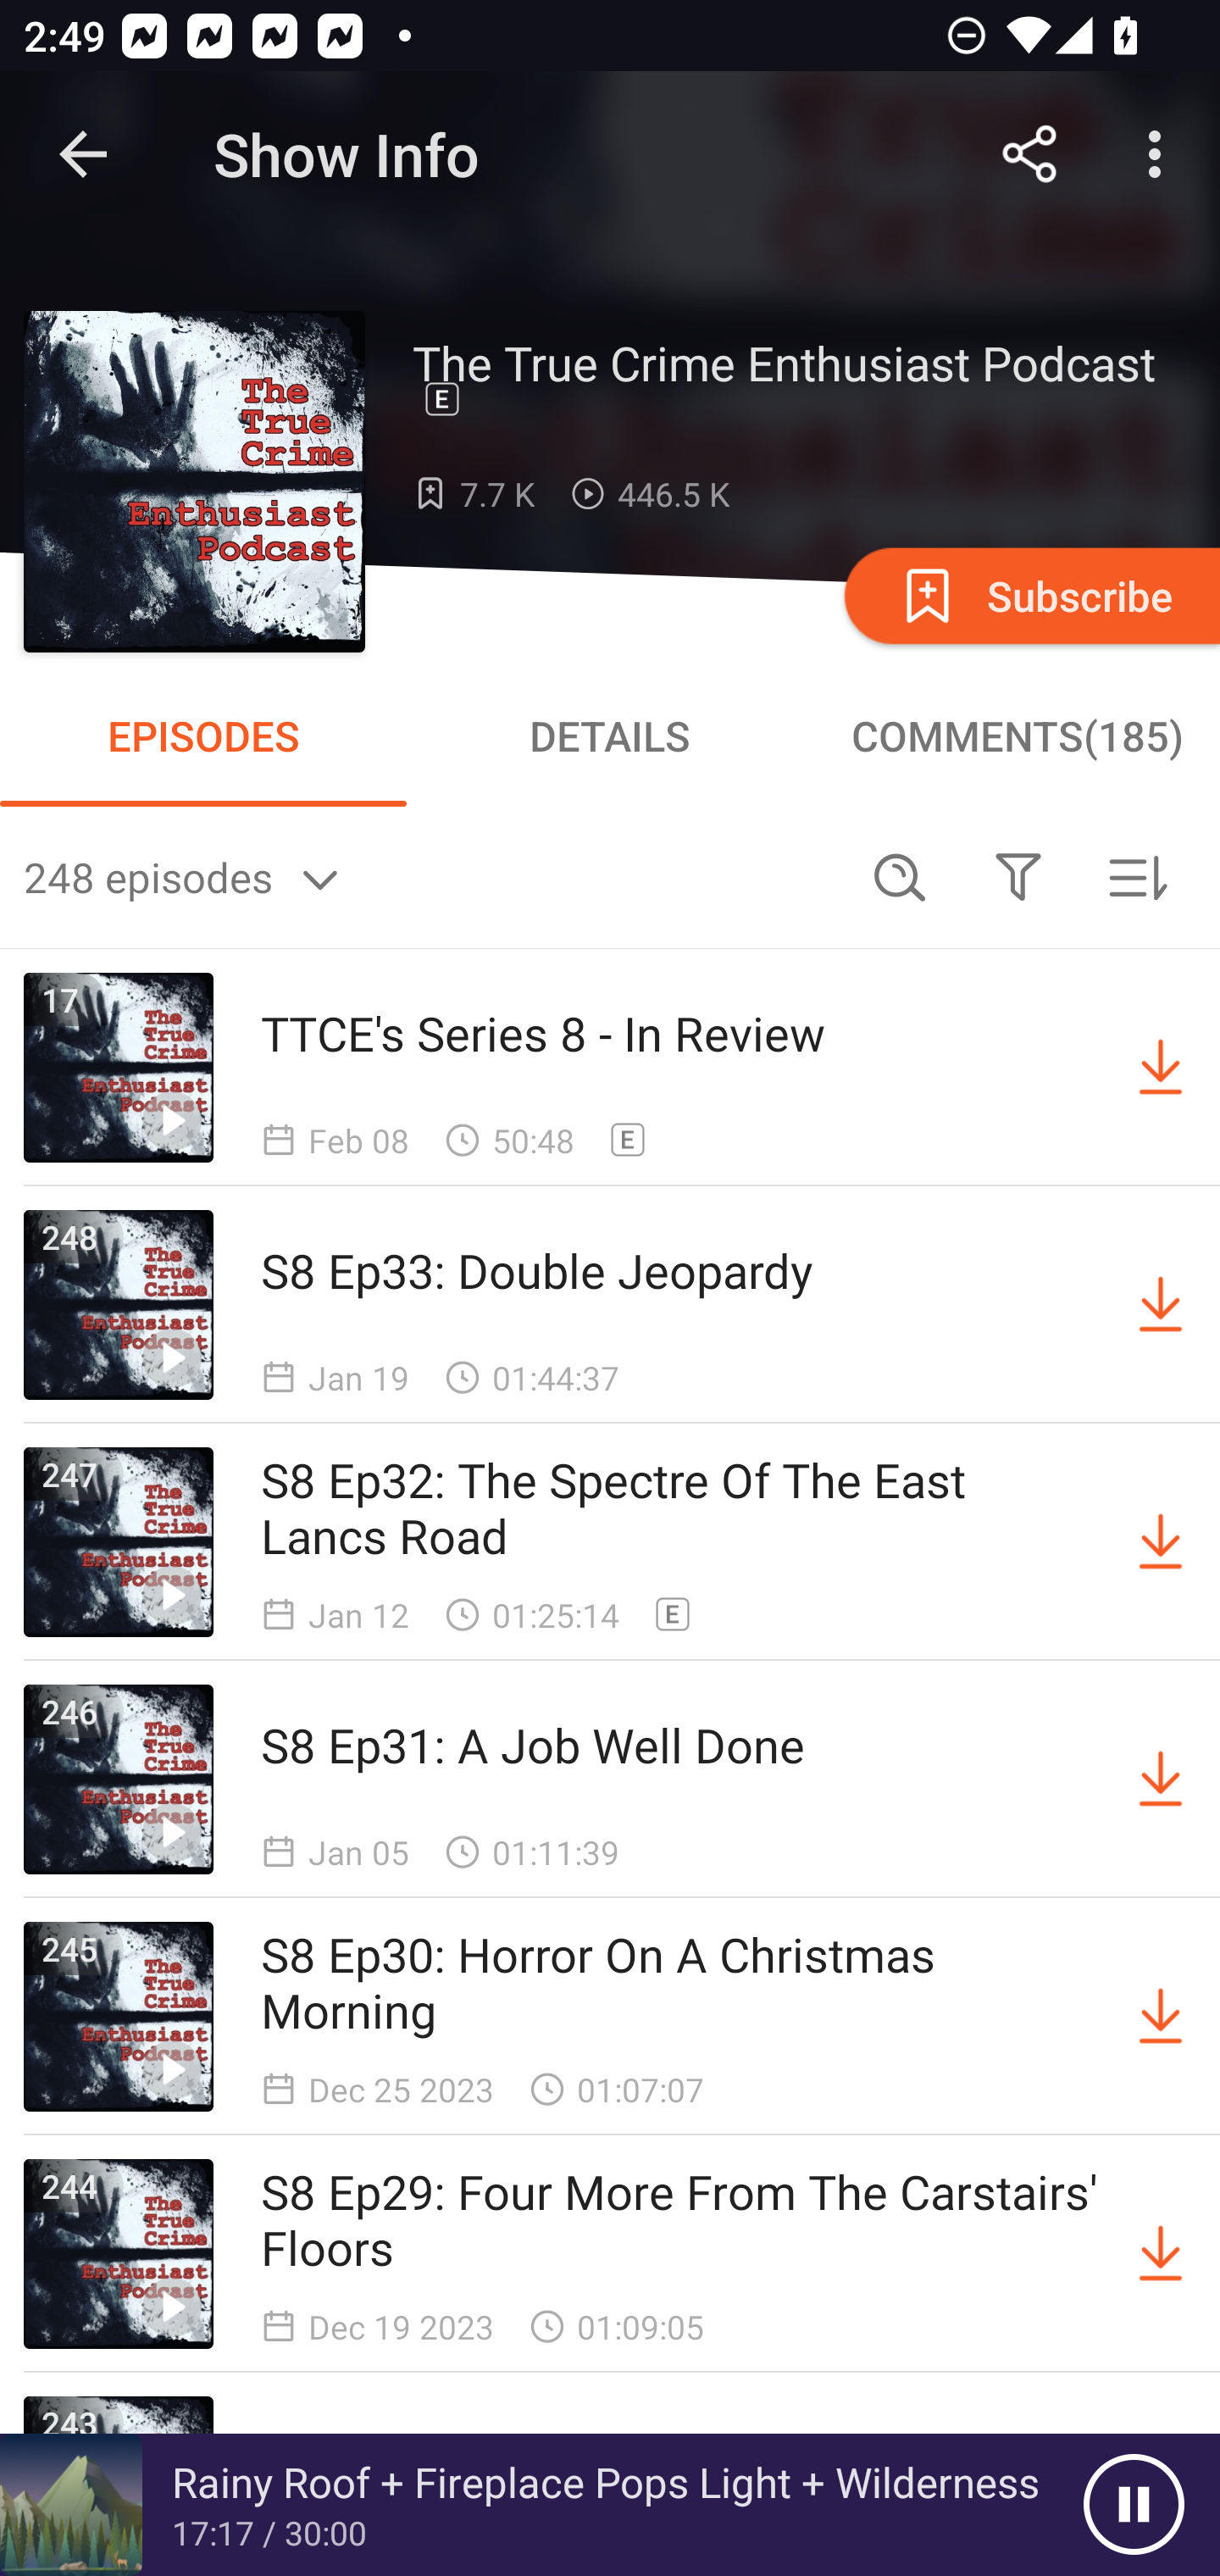 Image resolution: width=1220 pixels, height=2576 pixels. Describe the element at coordinates (1161, 1542) in the screenshot. I see `Download` at that location.